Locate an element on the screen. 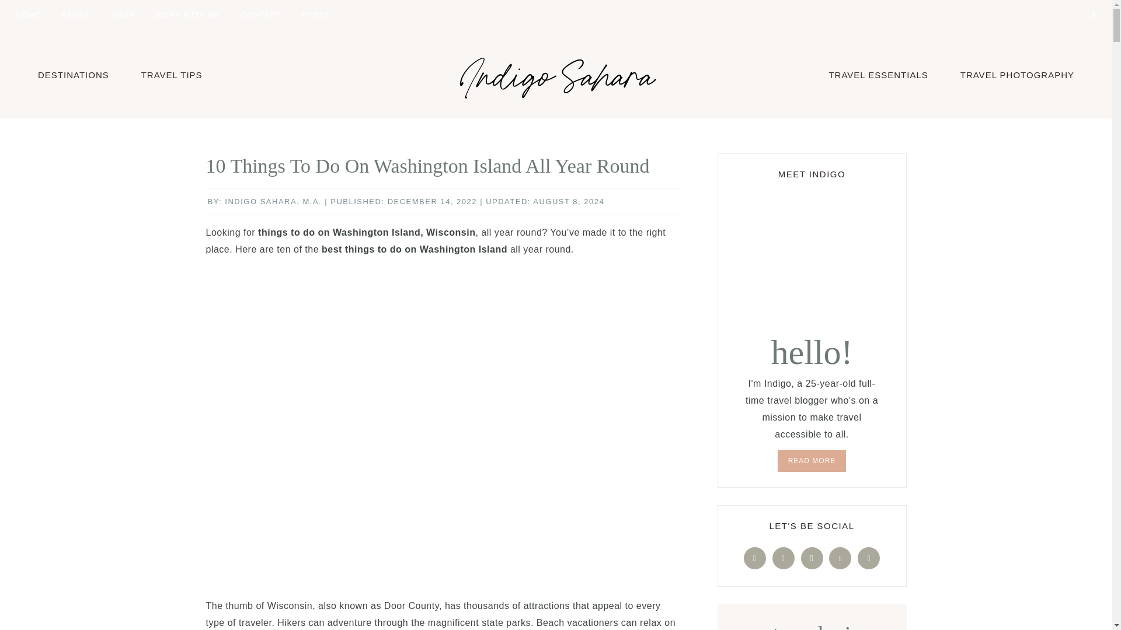 The image size is (1121, 630). WORK WITH ME is located at coordinates (187, 14).